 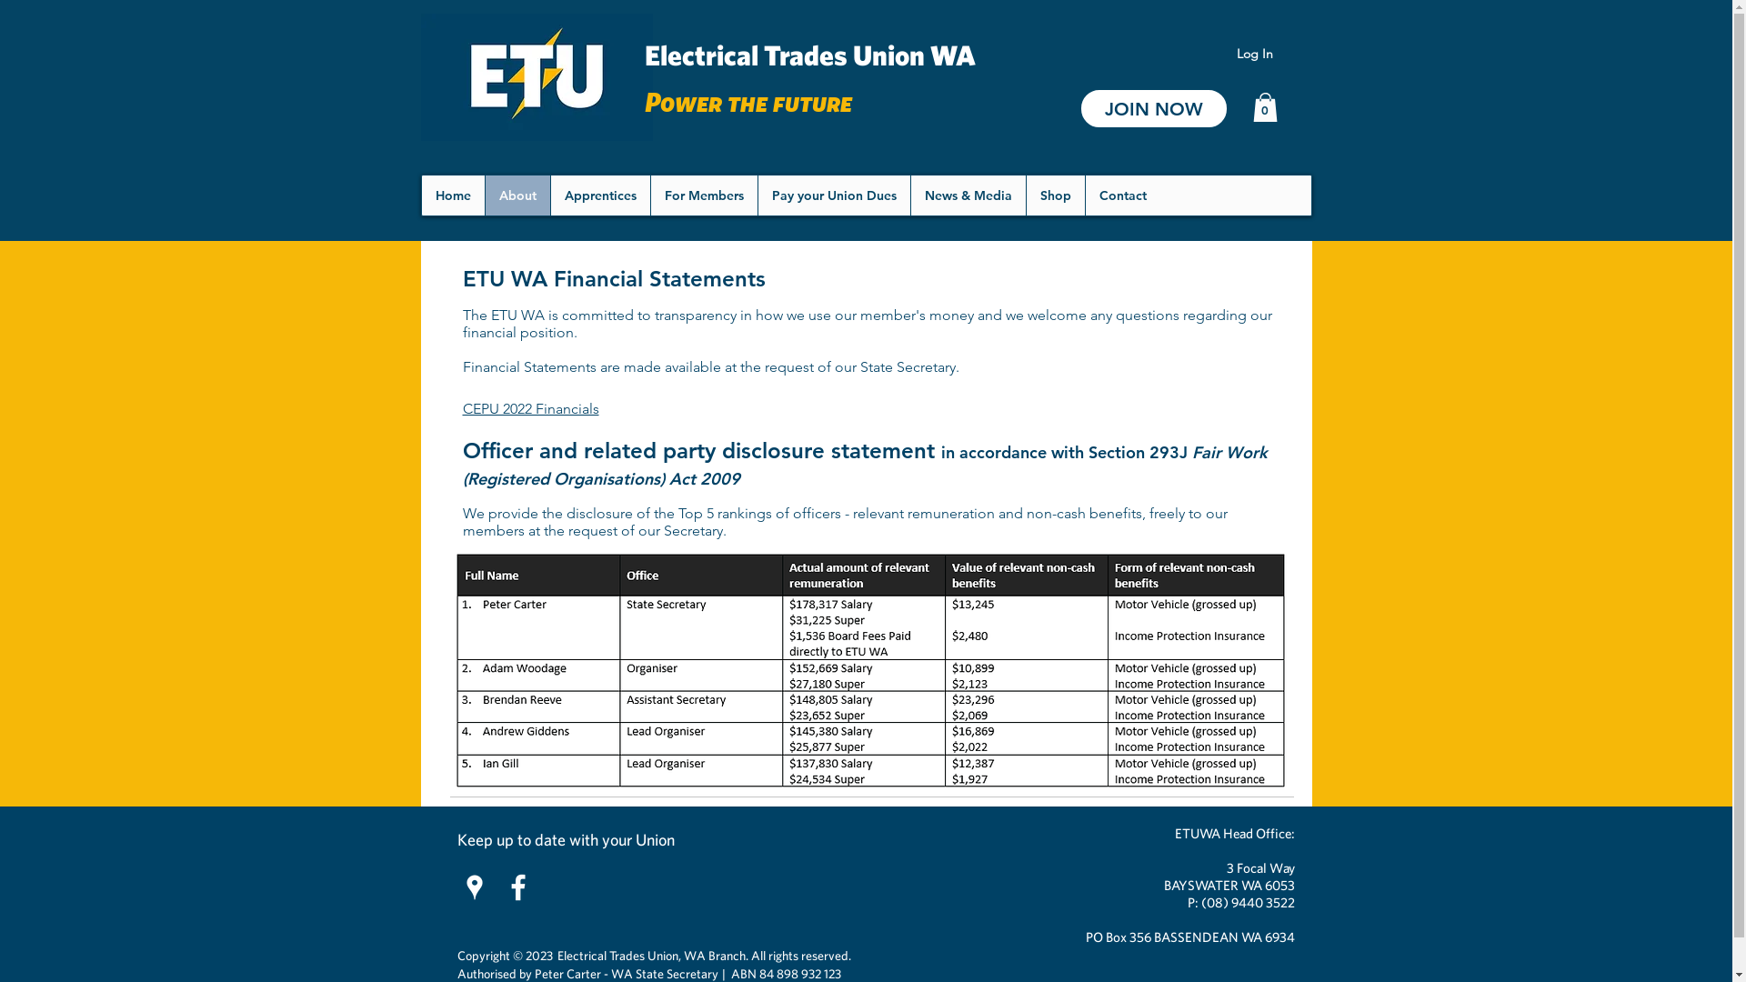 What do you see at coordinates (517, 195) in the screenshot?
I see `About` at bounding box center [517, 195].